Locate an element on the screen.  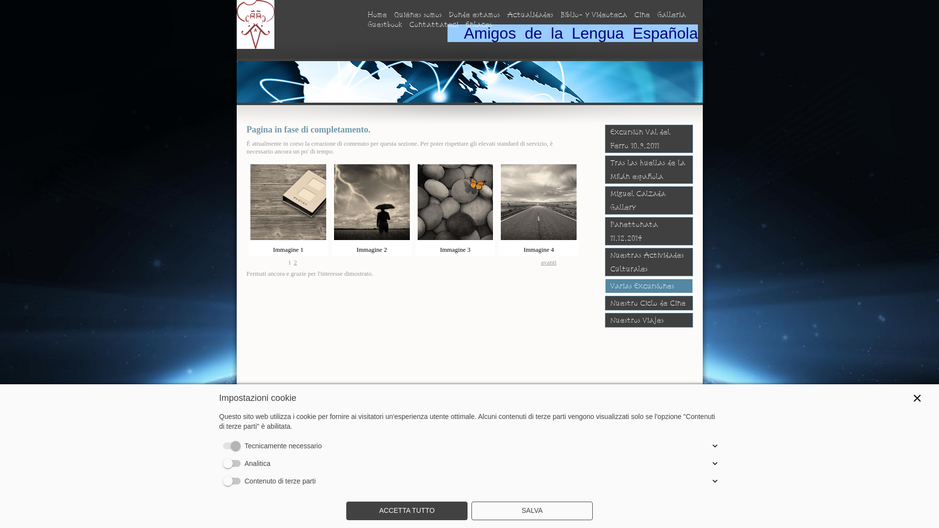
avanti is located at coordinates (549, 262).